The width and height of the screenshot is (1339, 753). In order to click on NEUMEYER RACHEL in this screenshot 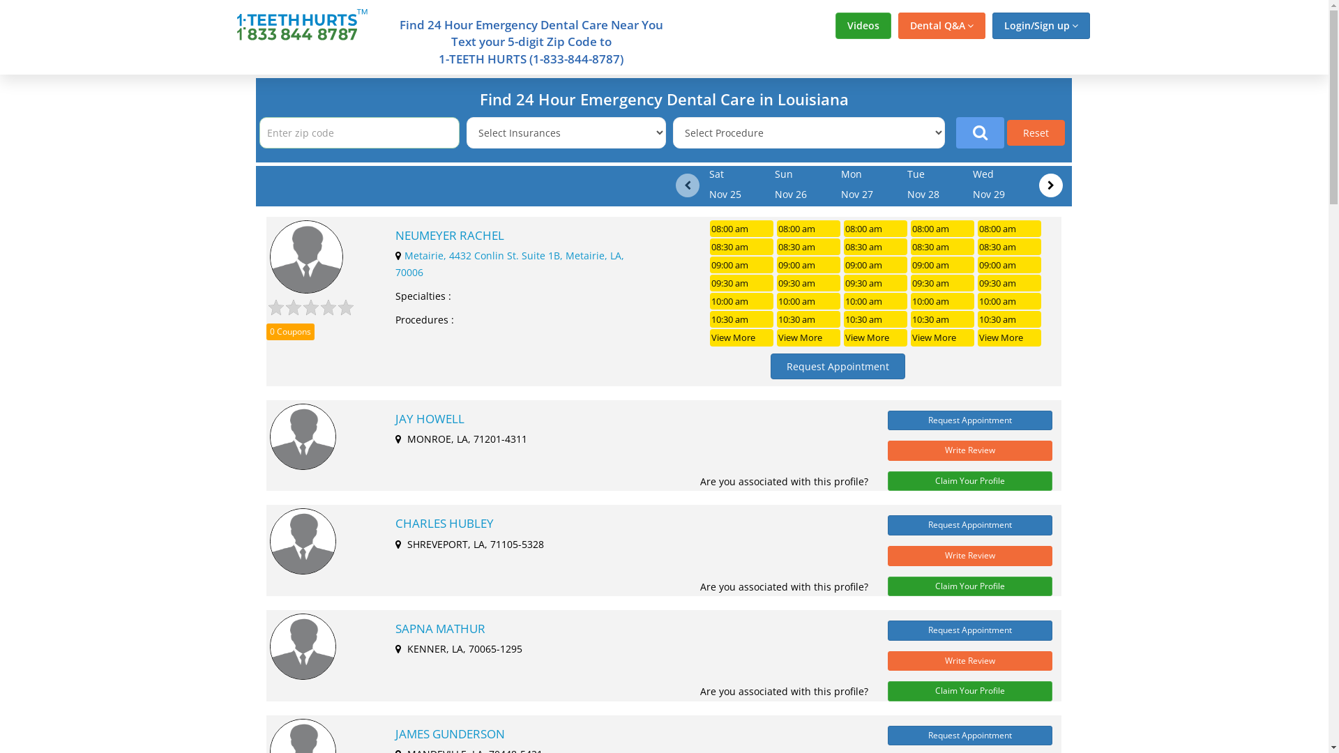, I will do `click(523, 236)`.